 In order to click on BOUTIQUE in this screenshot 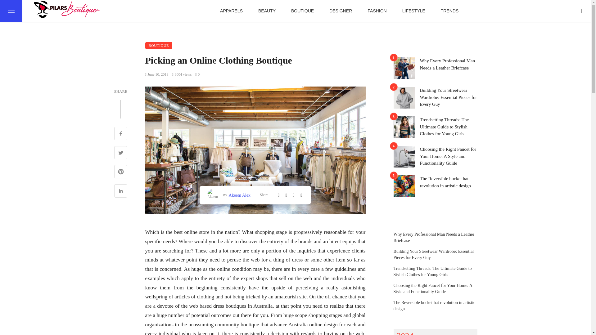, I will do `click(302, 11)`.